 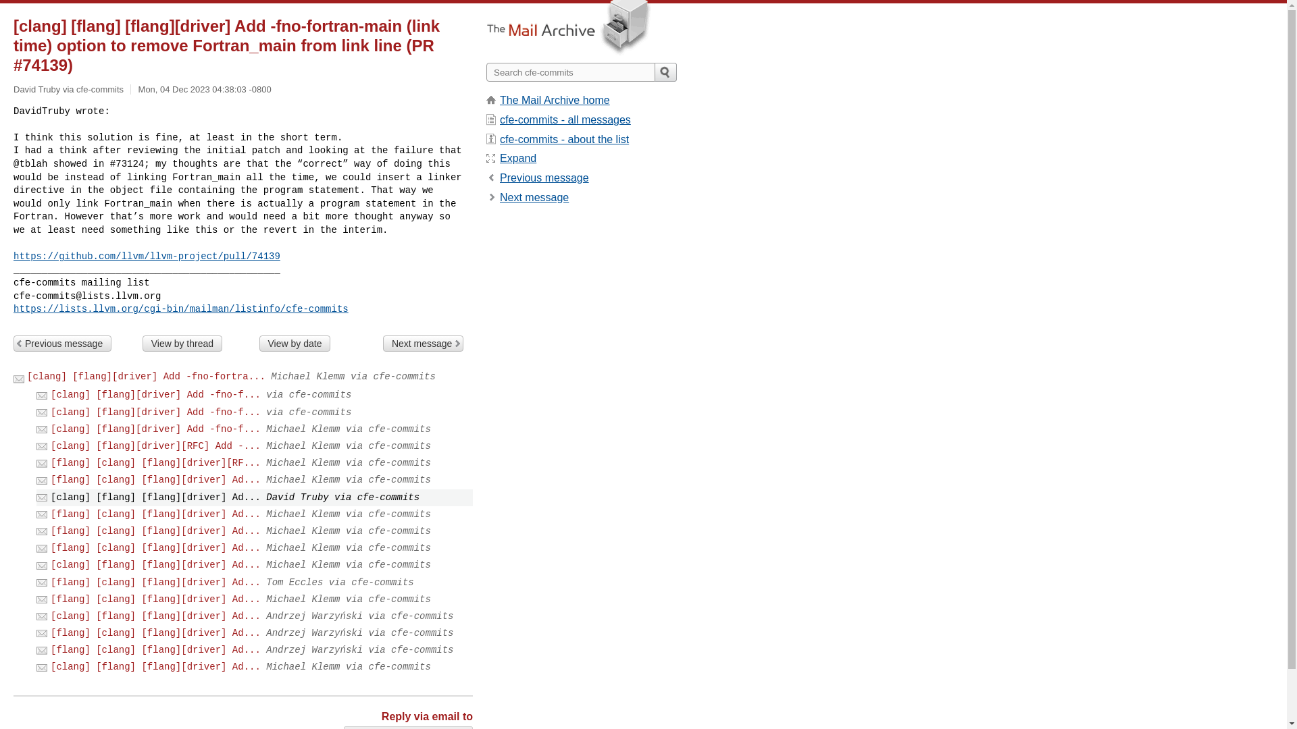 I want to click on View by thread, so click(x=182, y=343).